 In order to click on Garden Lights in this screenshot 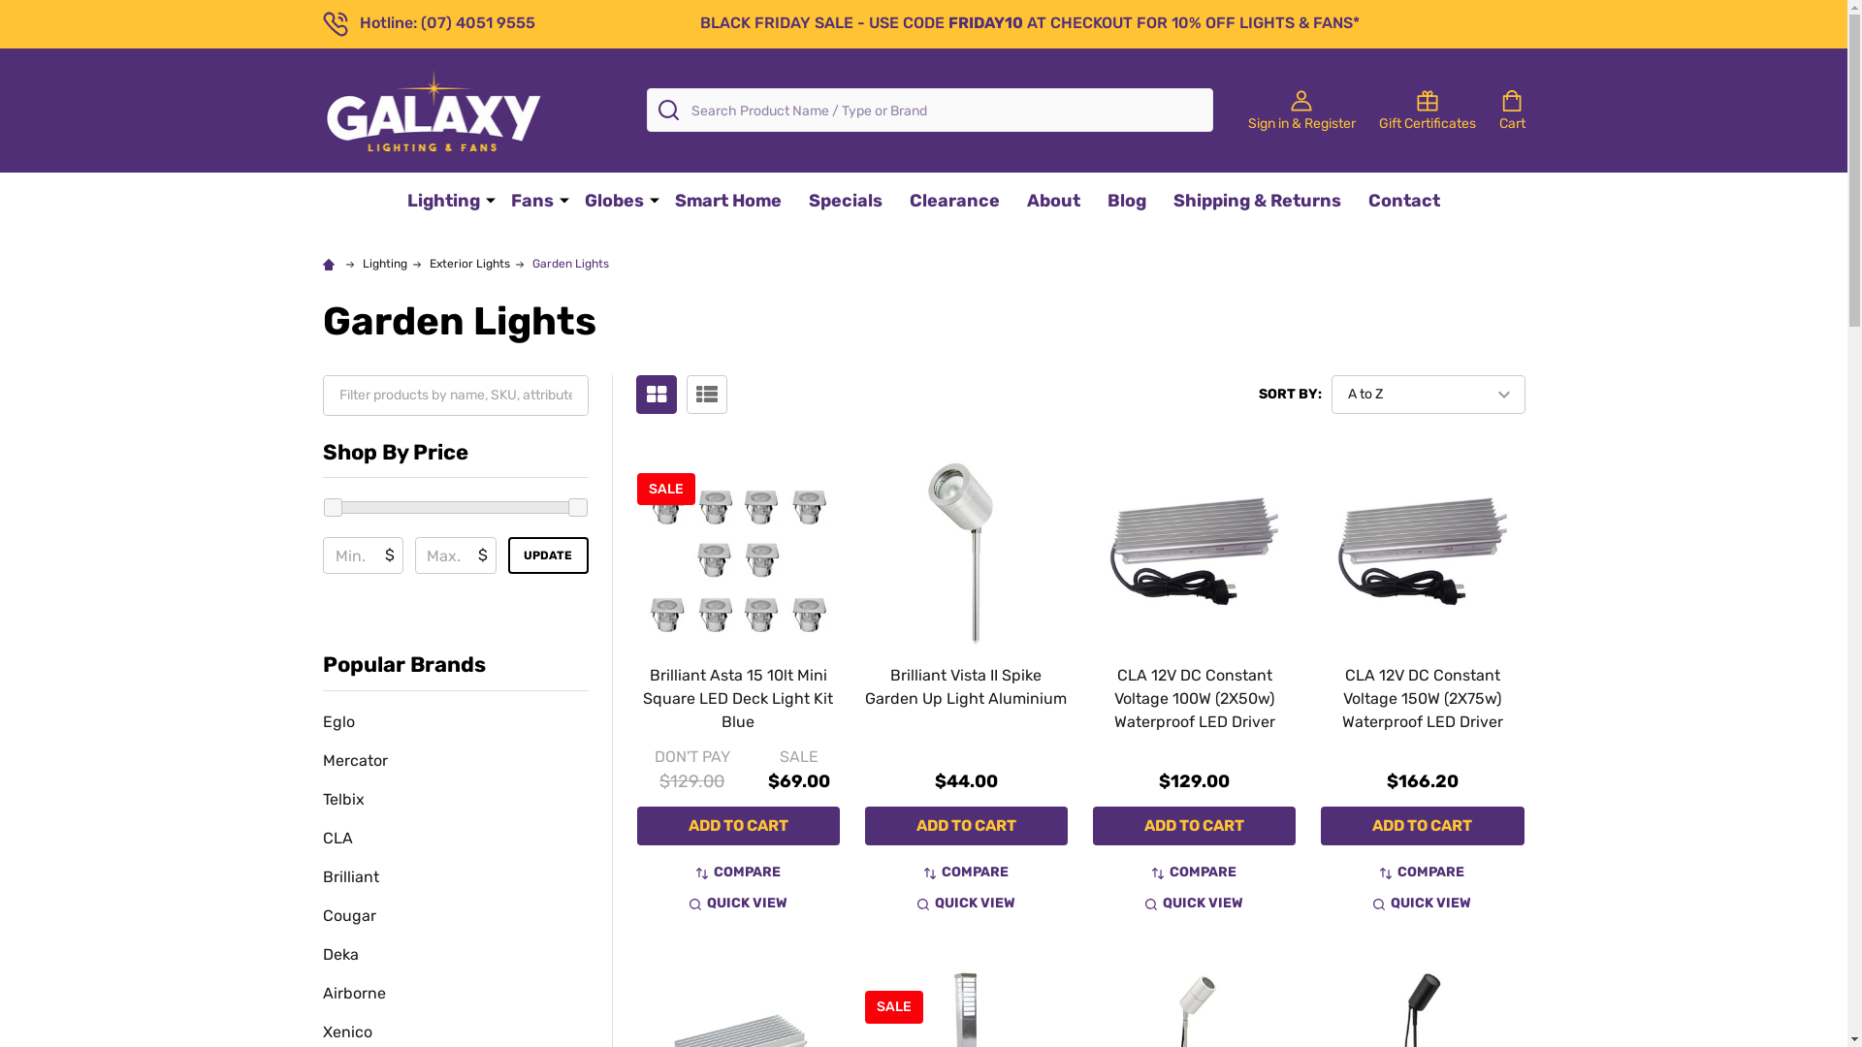, I will do `click(570, 264)`.